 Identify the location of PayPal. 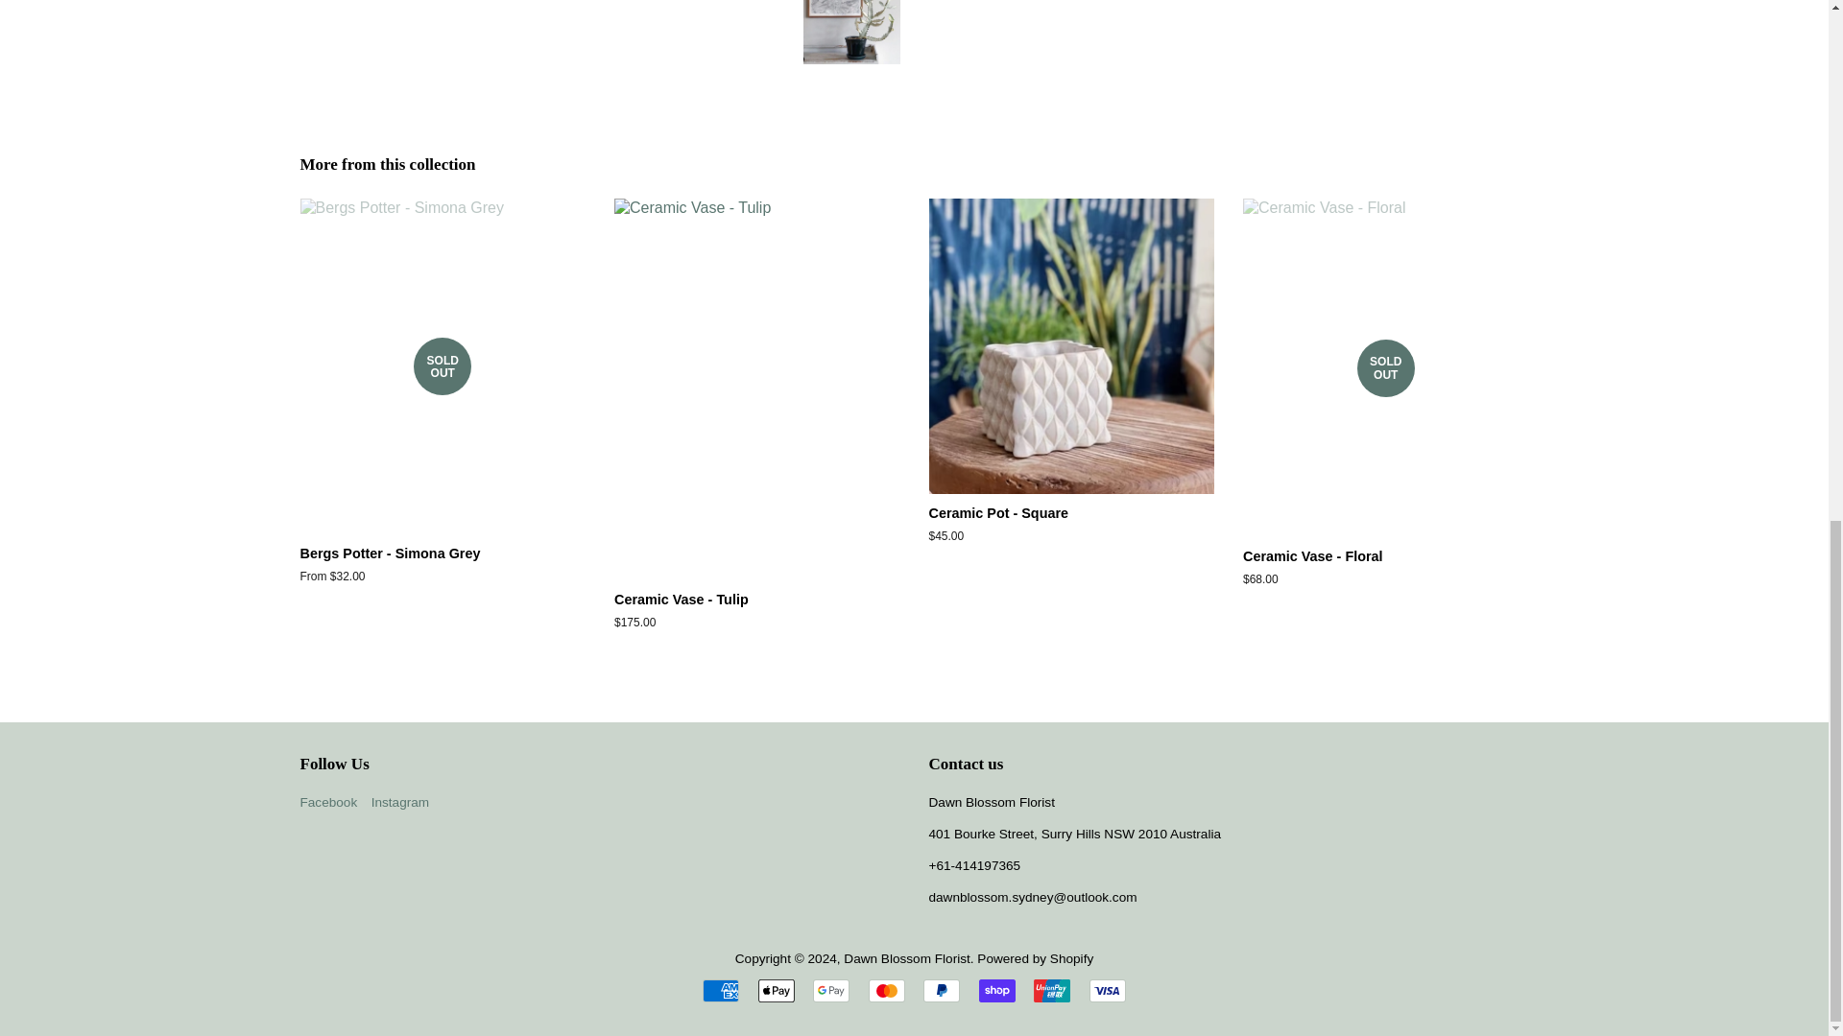
(941, 990).